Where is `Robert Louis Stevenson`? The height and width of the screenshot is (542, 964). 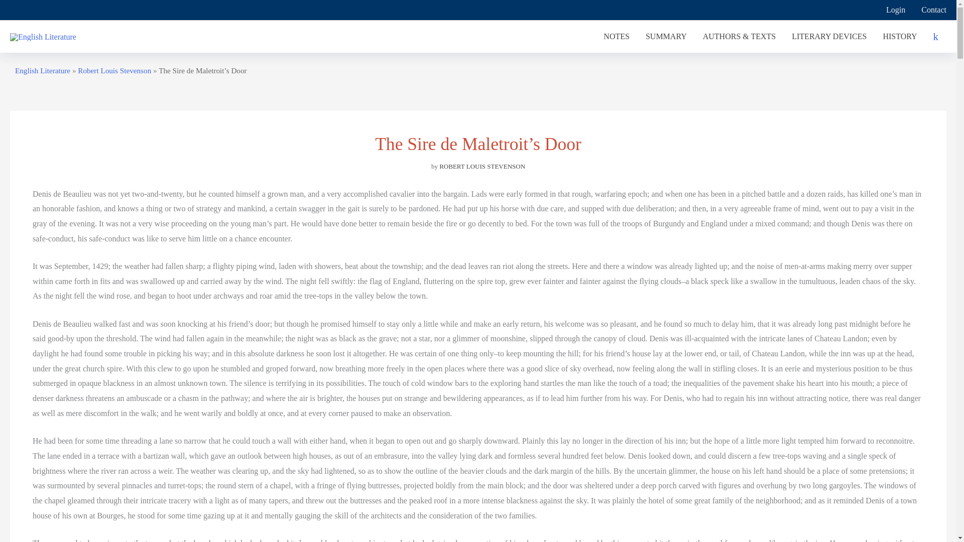 Robert Louis Stevenson is located at coordinates (114, 70).